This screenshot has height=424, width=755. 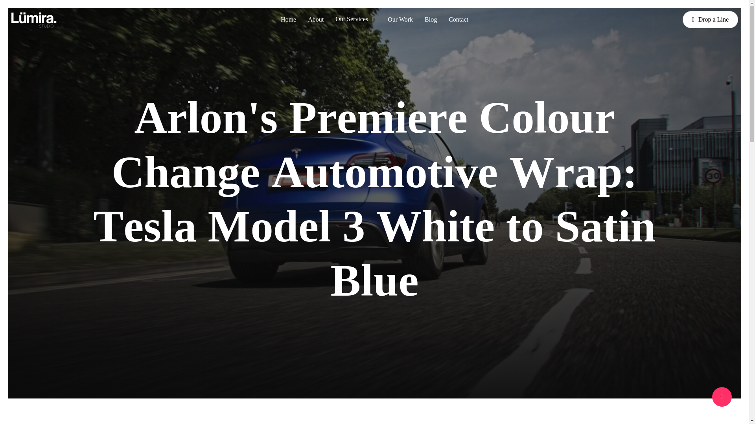 What do you see at coordinates (355, 20) in the screenshot?
I see `Our Services` at bounding box center [355, 20].